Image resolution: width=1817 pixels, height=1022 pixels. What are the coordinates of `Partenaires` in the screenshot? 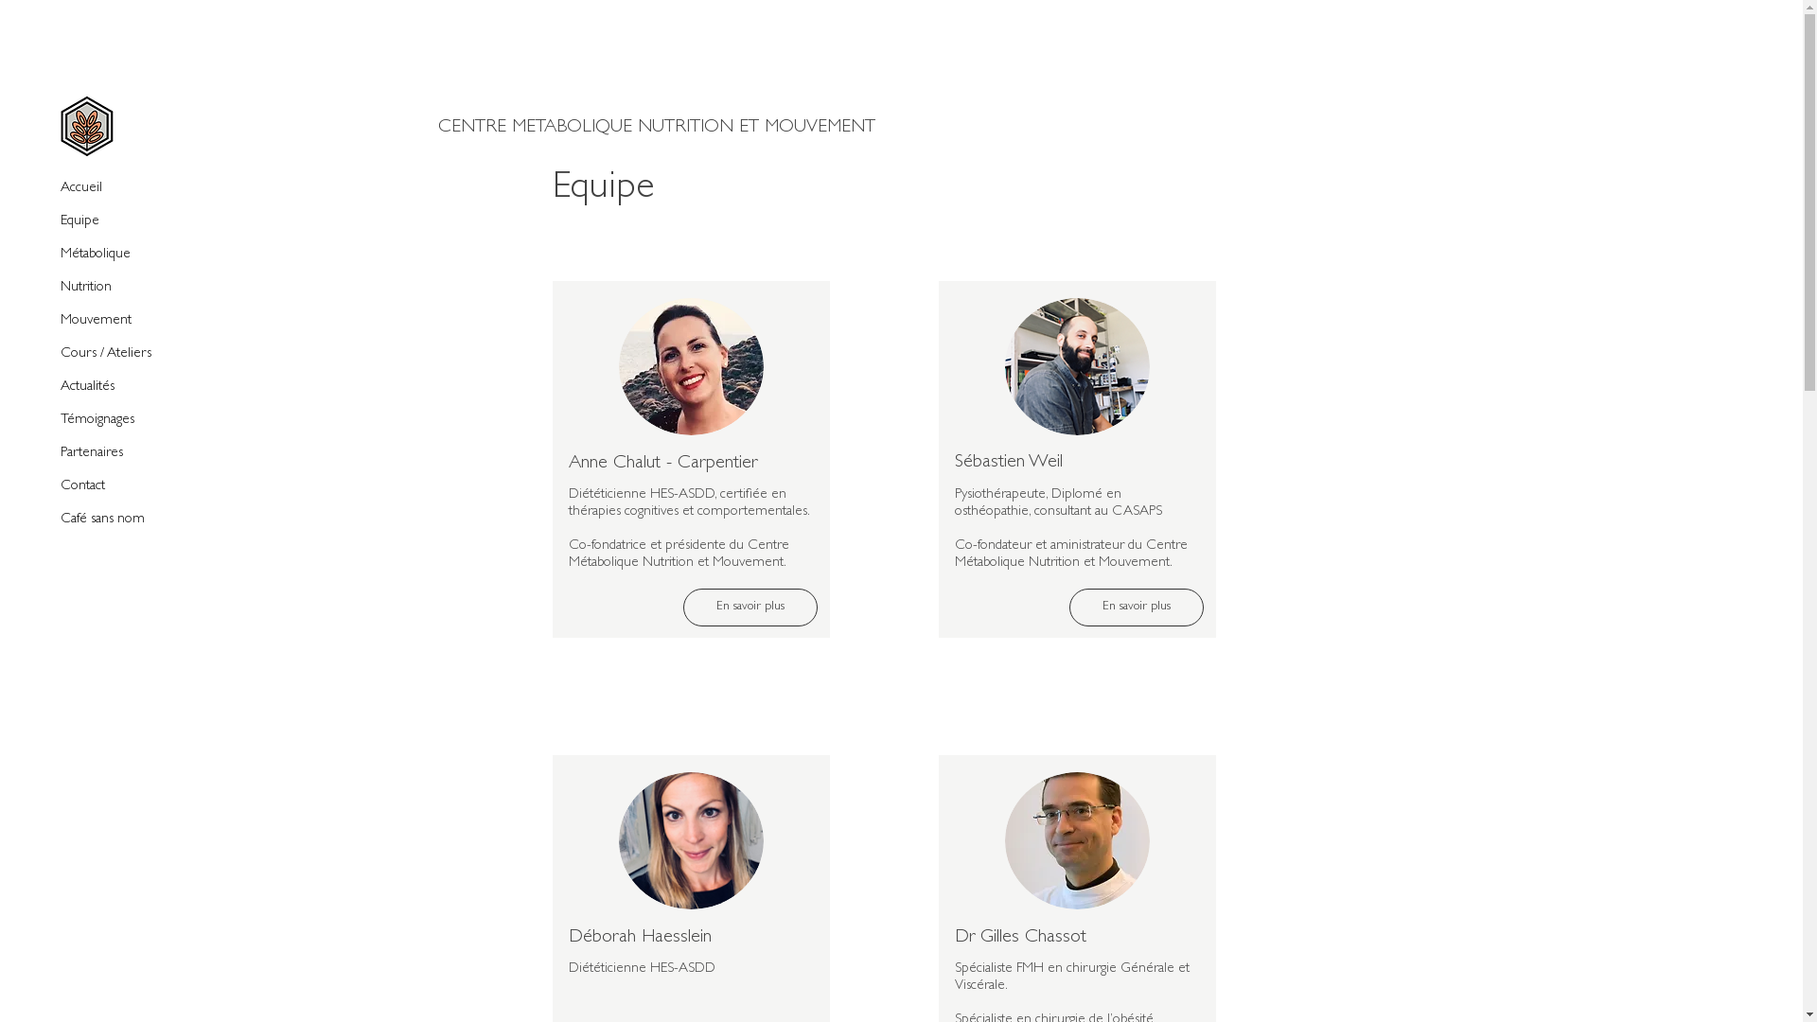 It's located at (127, 454).